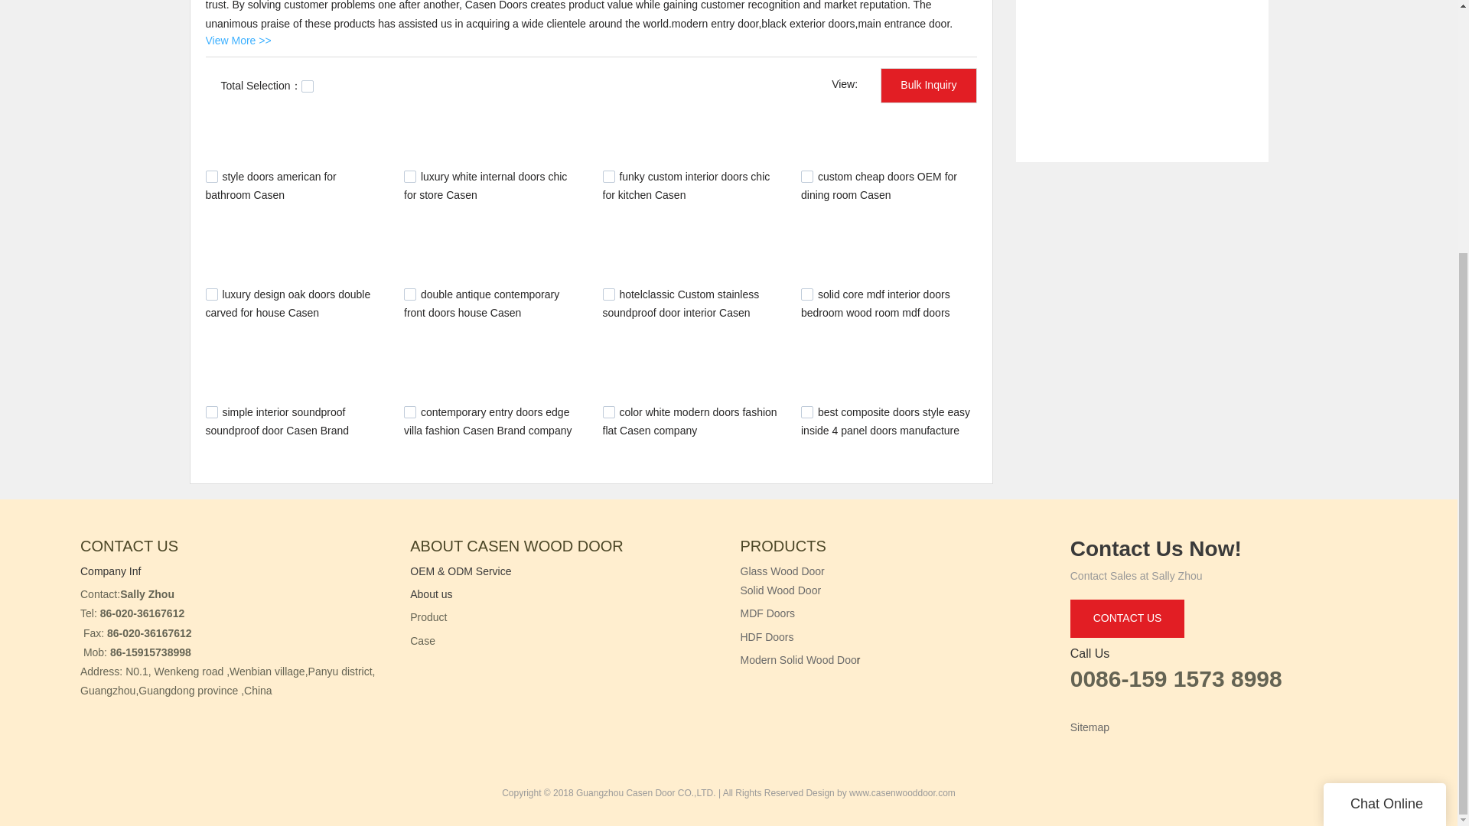  Describe the element at coordinates (689, 421) in the screenshot. I see `color white modern doors fashion flat Casen company` at that location.